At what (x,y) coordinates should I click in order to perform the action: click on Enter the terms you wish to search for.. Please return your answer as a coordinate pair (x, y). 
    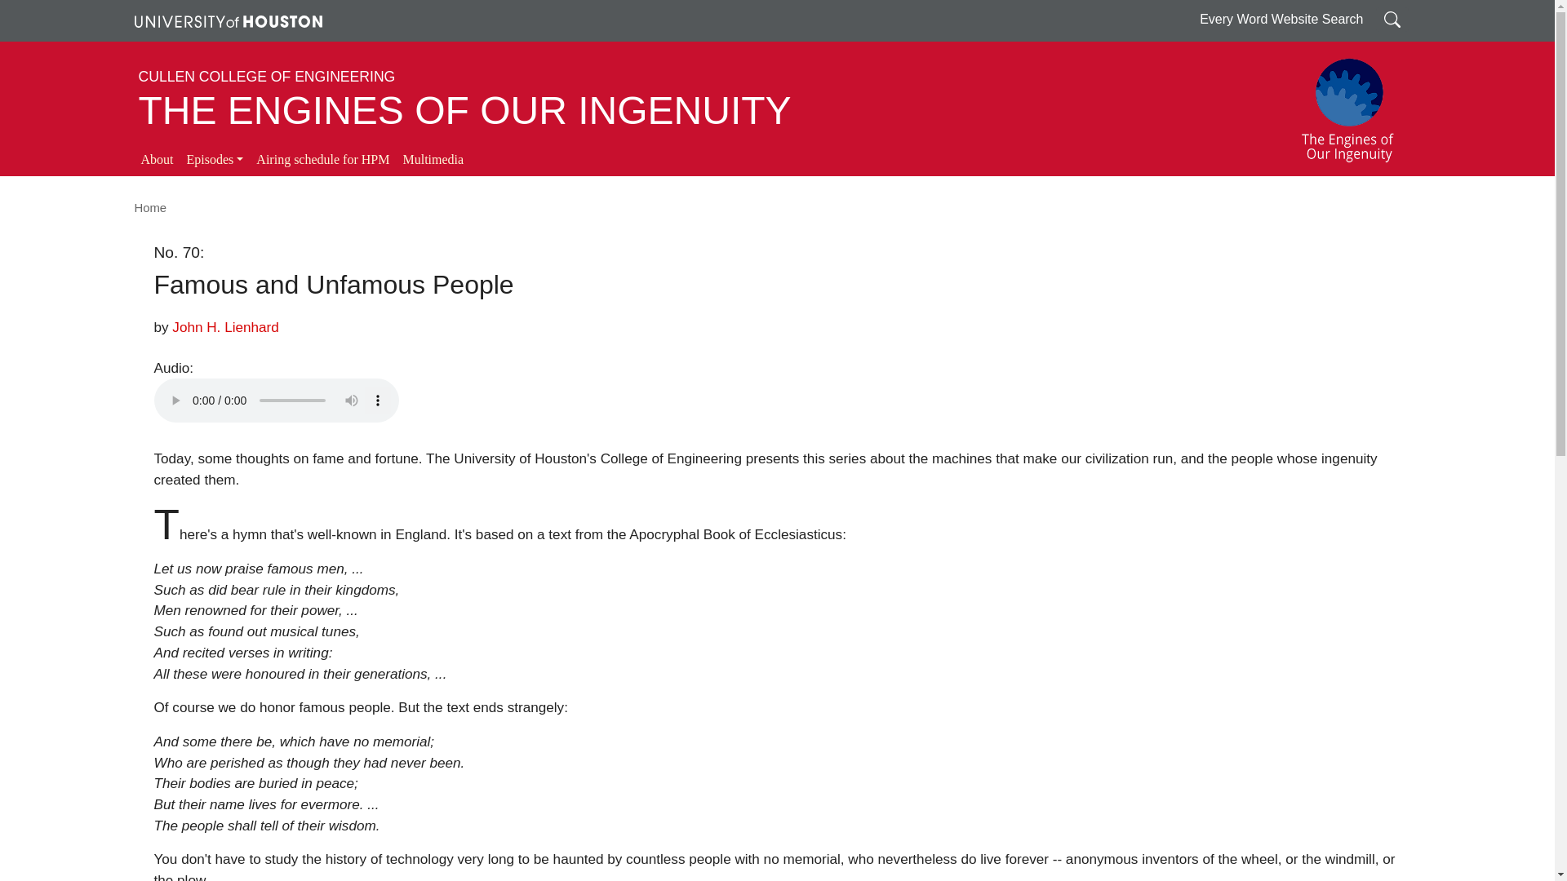
    Looking at the image, I should click on (1392, 19).